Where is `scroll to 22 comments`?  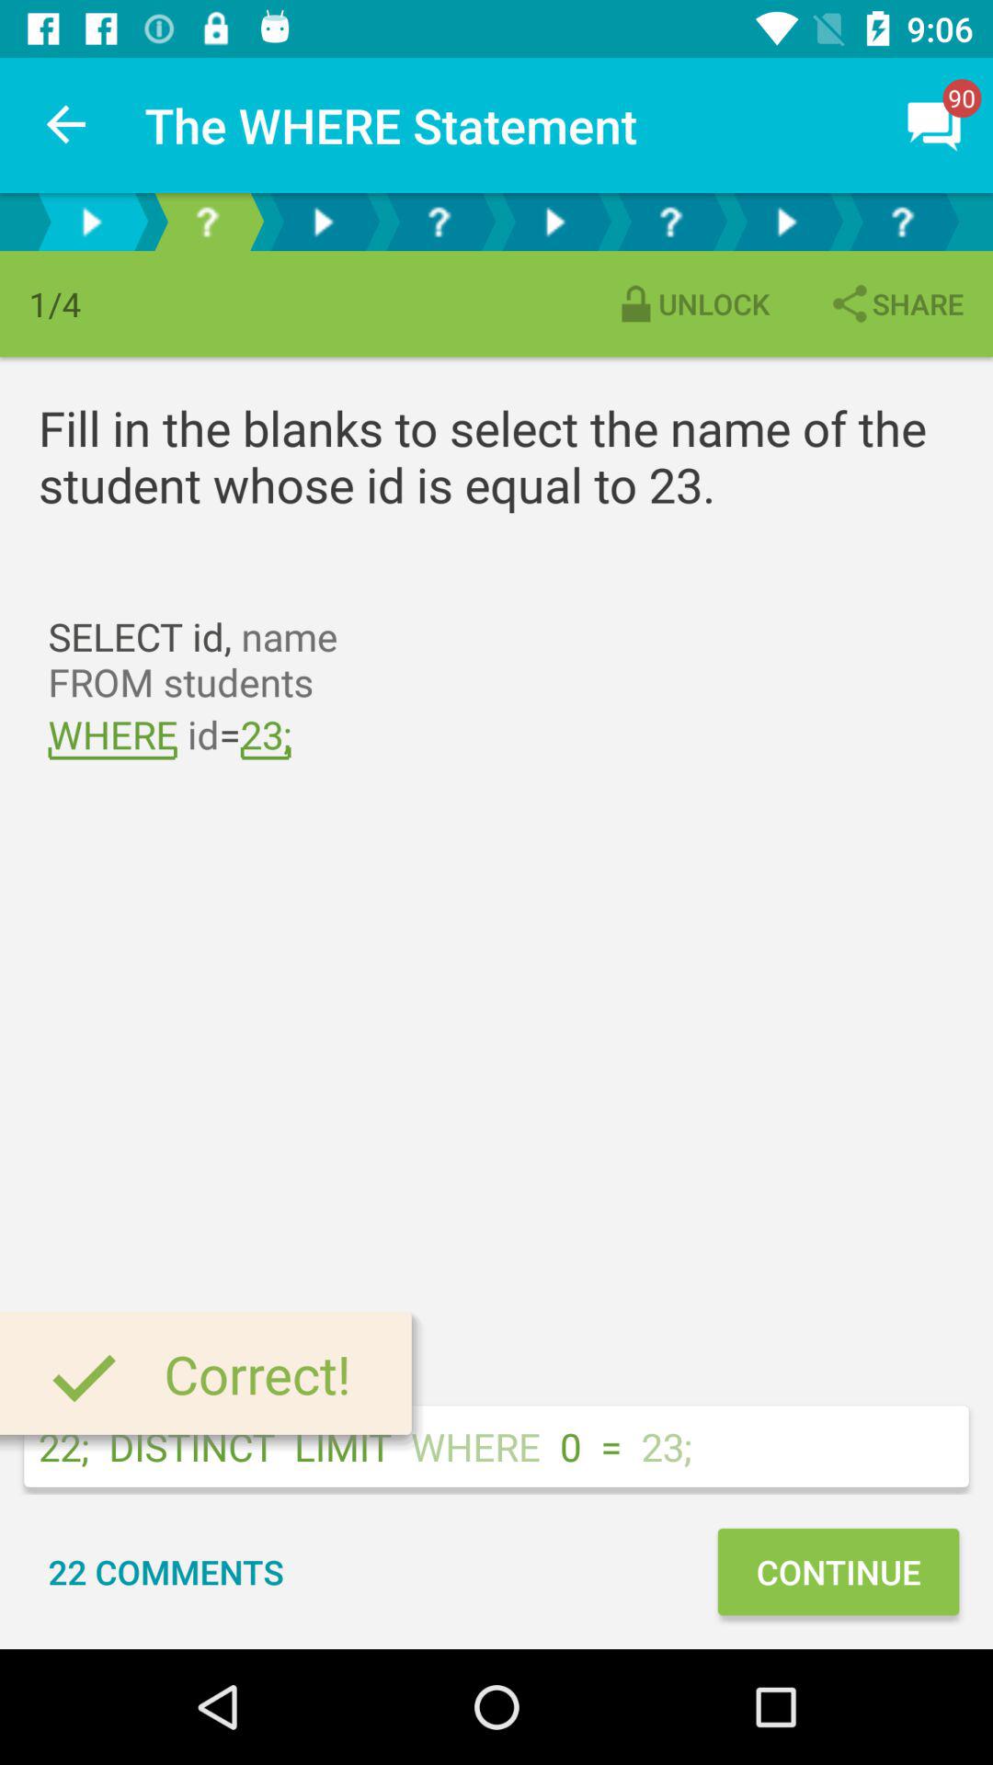
scroll to 22 comments is located at coordinates (165, 1572).